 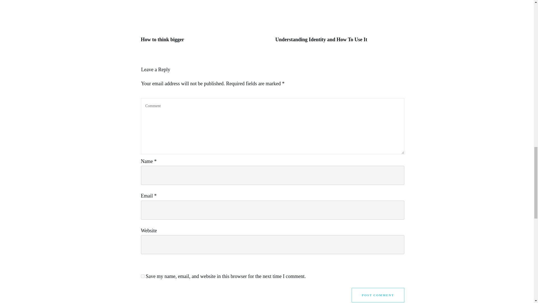 What do you see at coordinates (321, 39) in the screenshot?
I see `Understanding Identity and How To Use It` at bounding box center [321, 39].